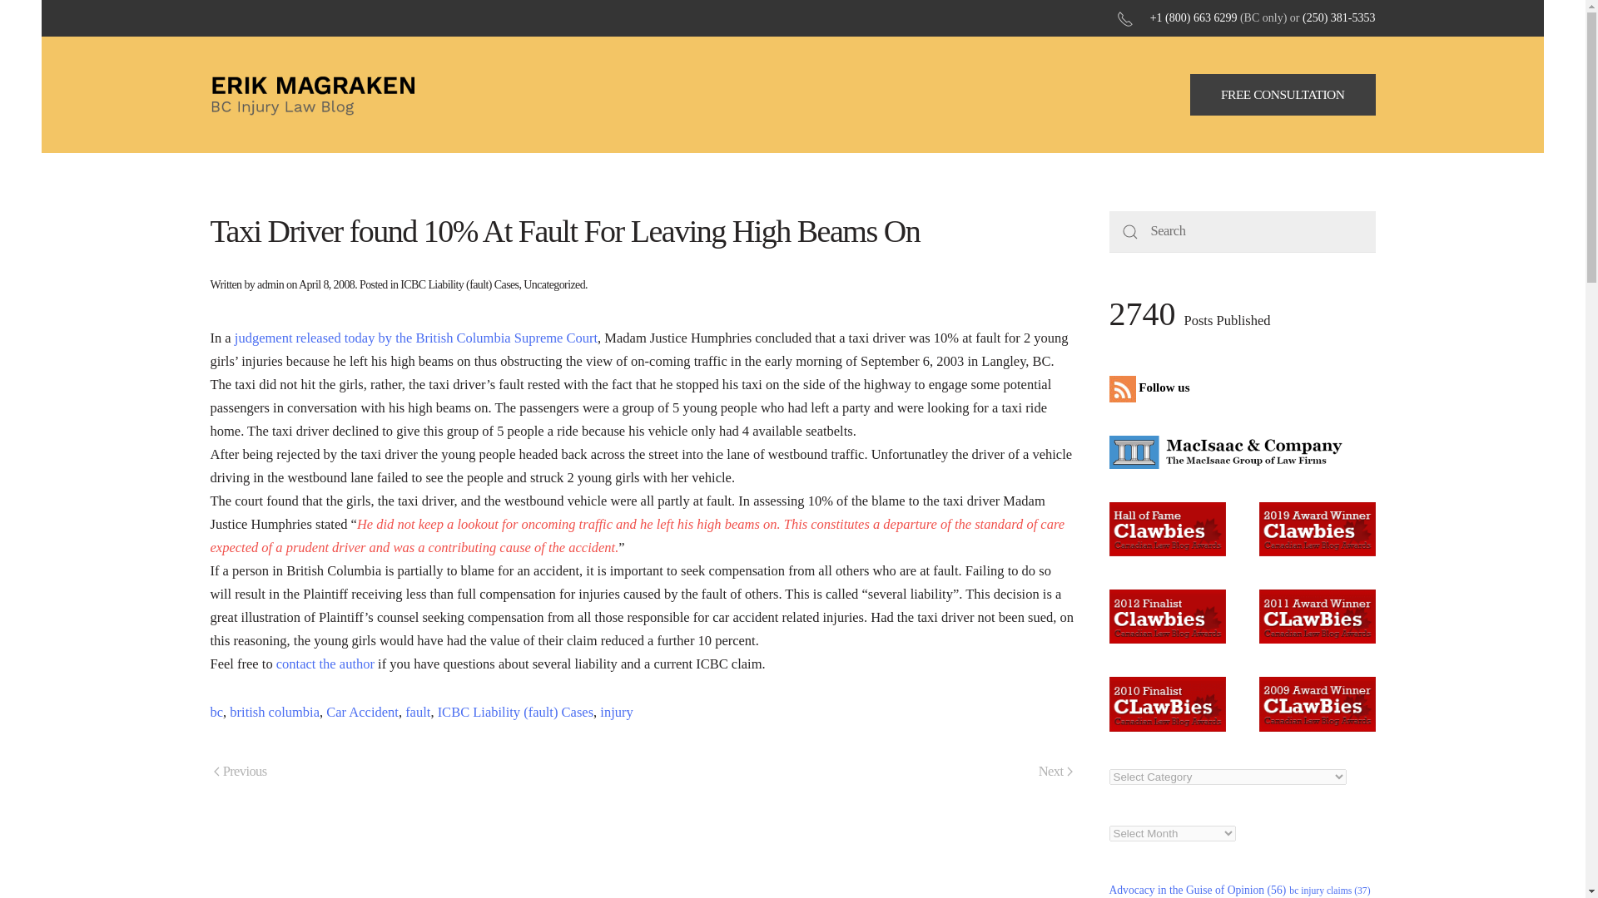 Image resolution: width=1598 pixels, height=898 pixels. Describe the element at coordinates (325, 664) in the screenshot. I see `contact the author` at that location.